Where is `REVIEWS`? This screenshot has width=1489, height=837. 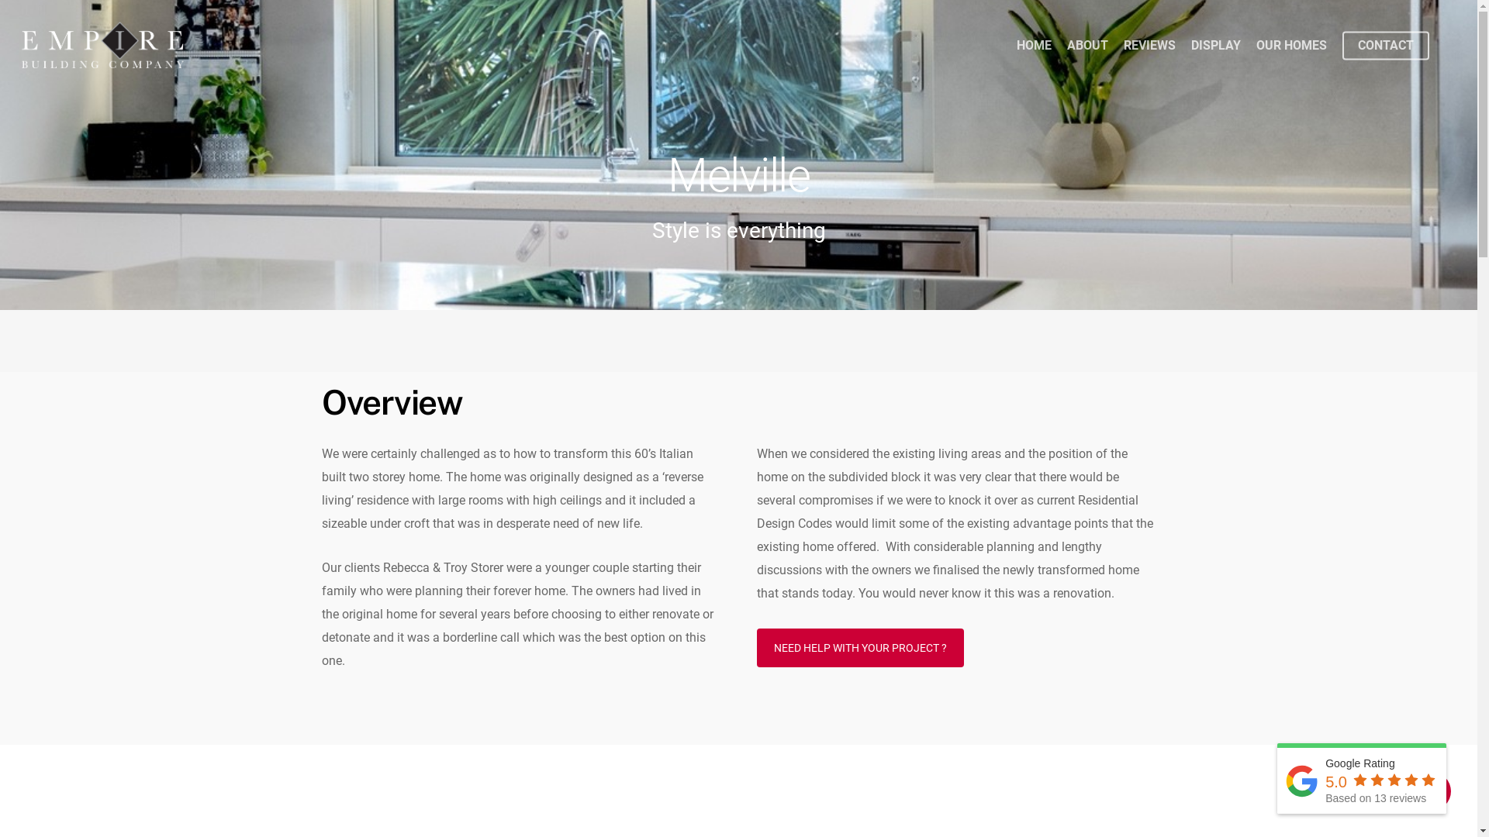 REVIEWS is located at coordinates (1149, 46).